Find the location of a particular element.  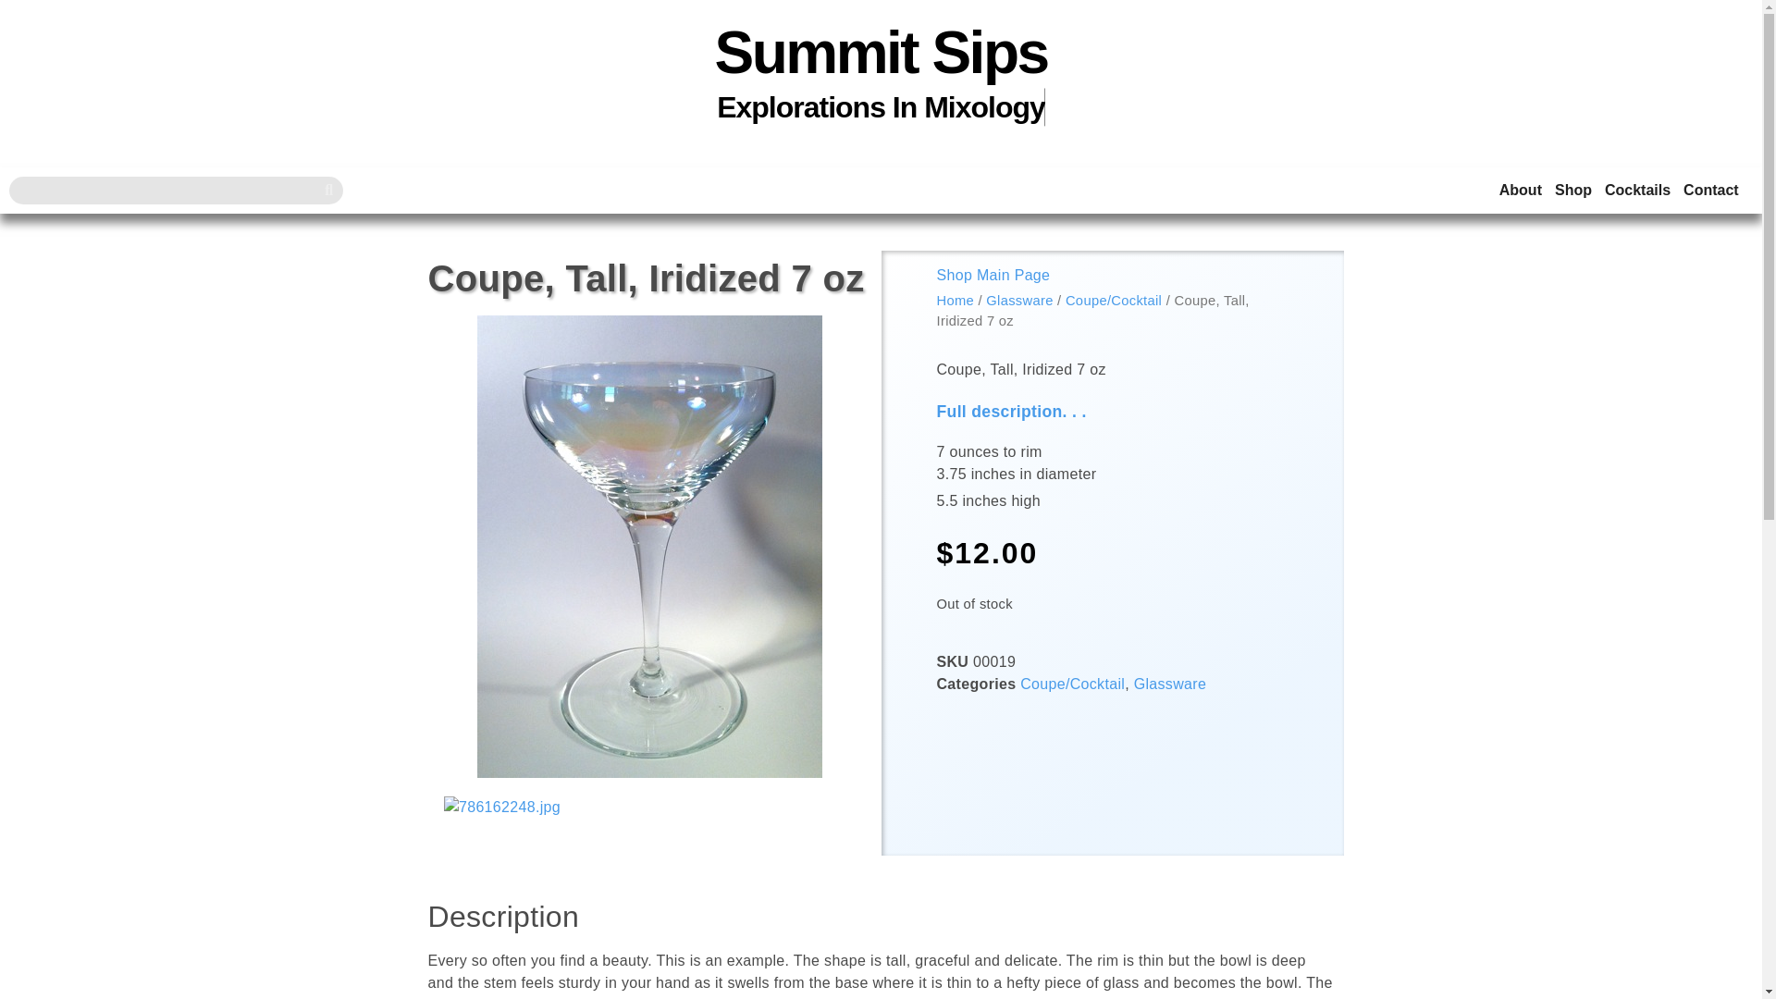

Full description. . . is located at coordinates (1010, 411).